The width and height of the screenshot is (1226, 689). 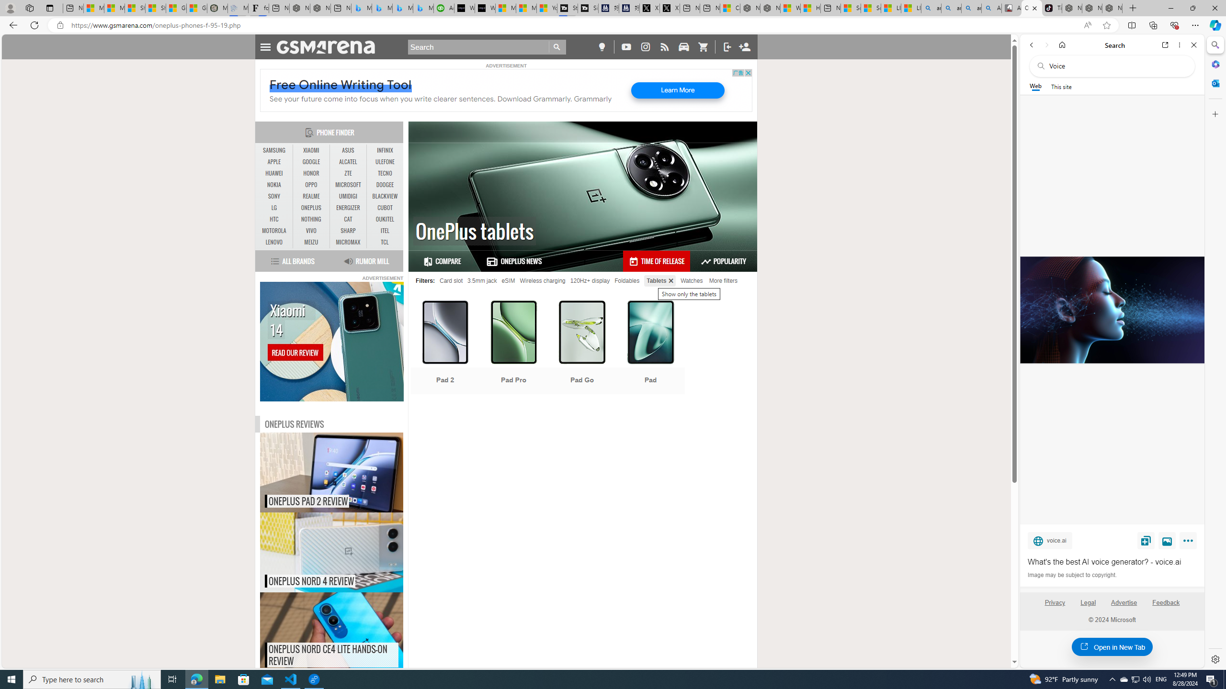 What do you see at coordinates (352, 552) in the screenshot?
I see `OnePlus Nord 4 review` at bounding box center [352, 552].